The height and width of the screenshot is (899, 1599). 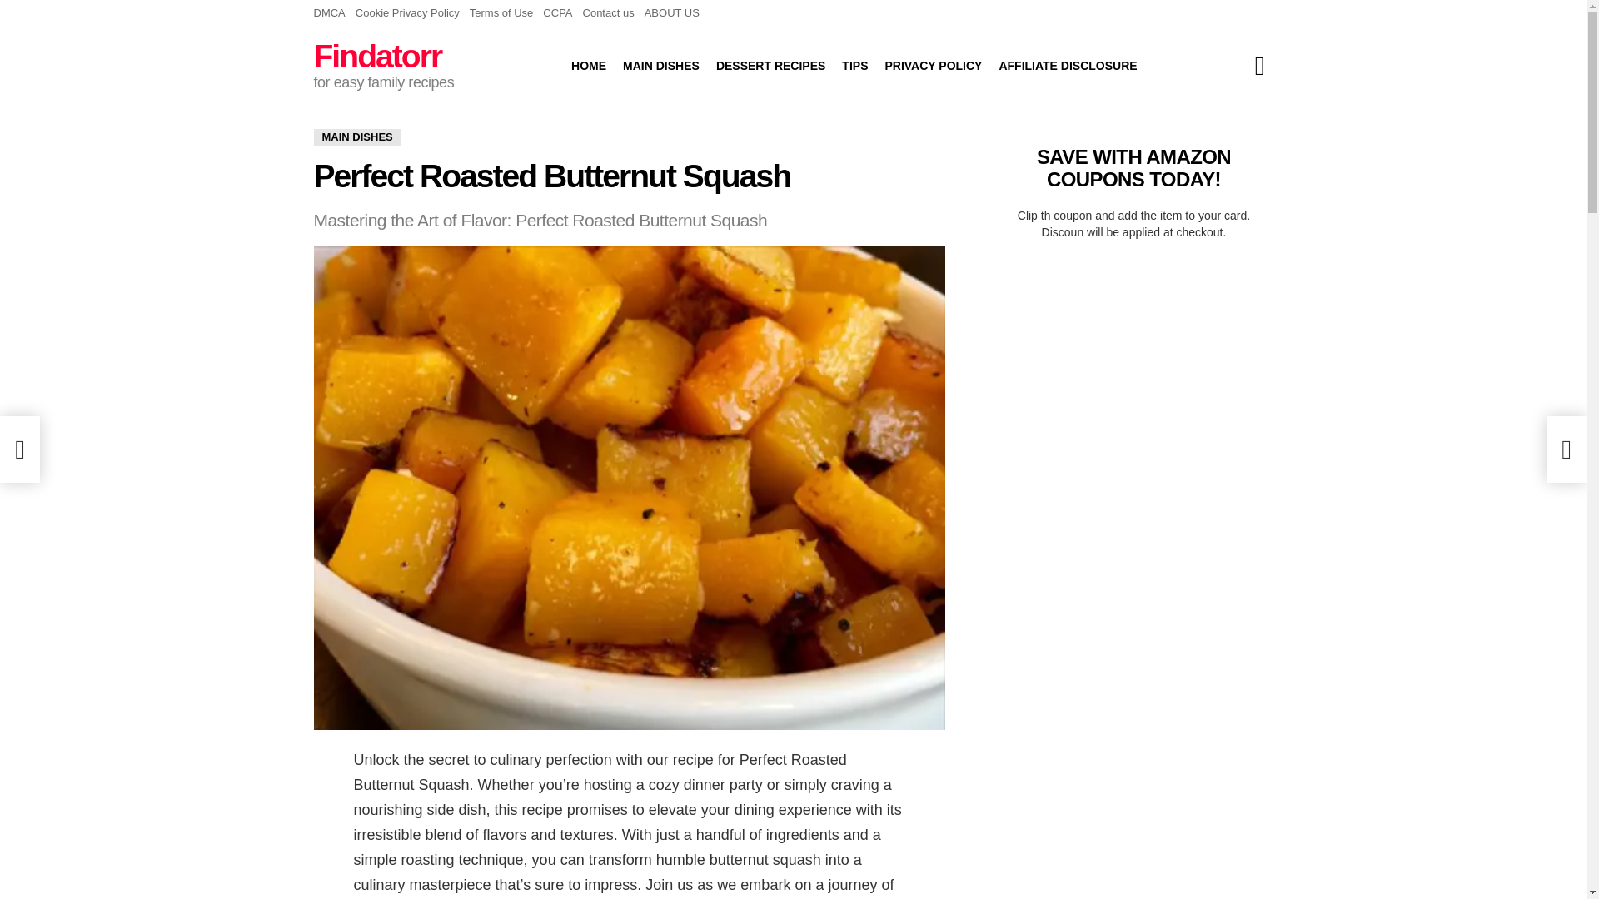 What do you see at coordinates (1133, 167) in the screenshot?
I see `SAVE WITH AMAZON COUPONS TODAY!` at bounding box center [1133, 167].